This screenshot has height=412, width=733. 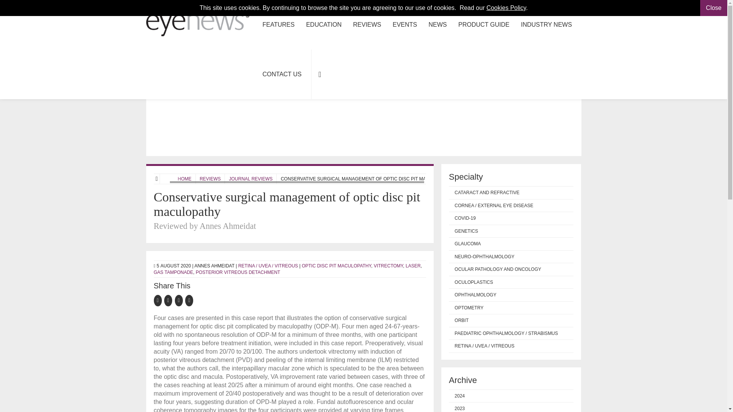 What do you see at coordinates (170, 300) in the screenshot?
I see `On Twitter` at bounding box center [170, 300].